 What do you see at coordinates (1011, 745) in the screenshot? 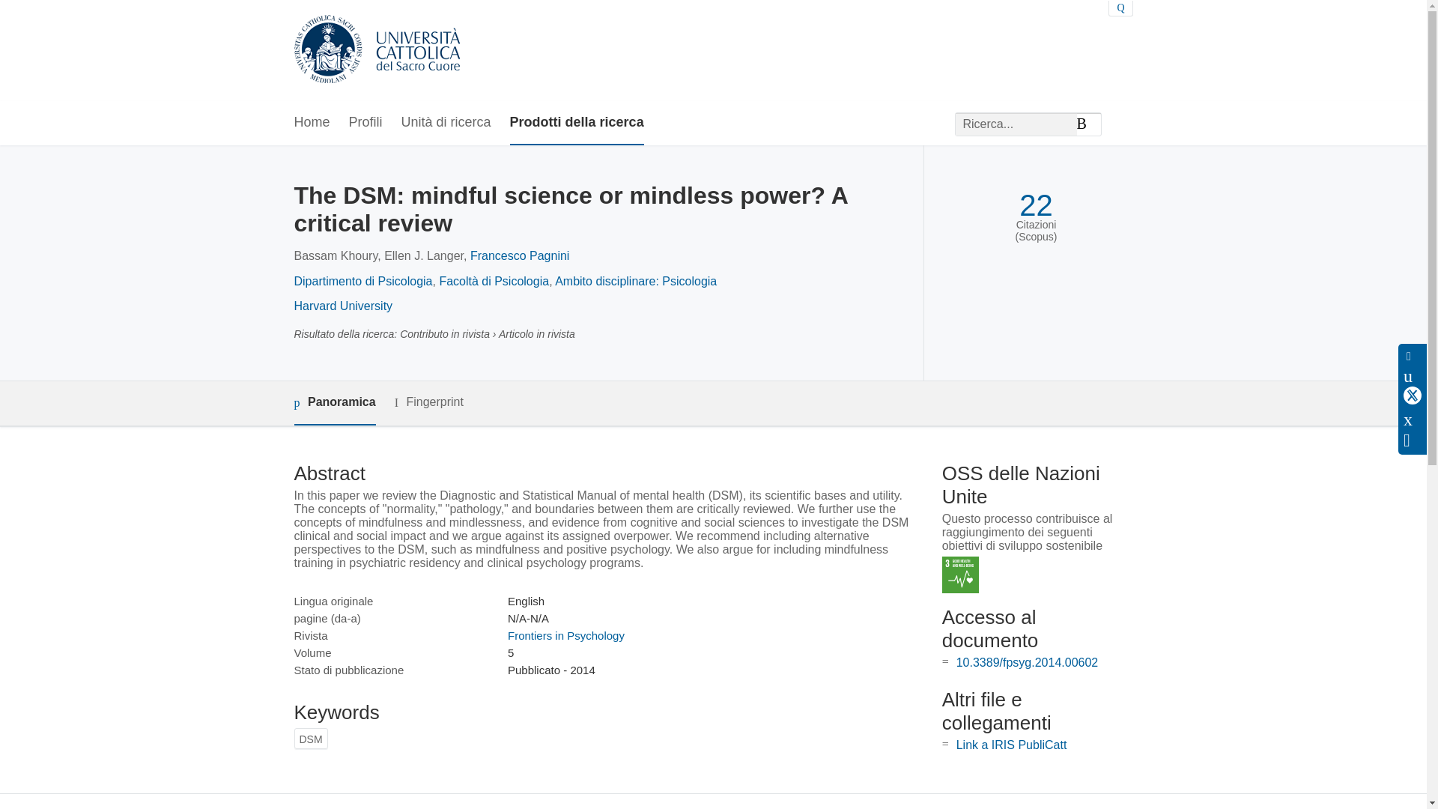
I see `Link a IRIS PubliCatt` at bounding box center [1011, 745].